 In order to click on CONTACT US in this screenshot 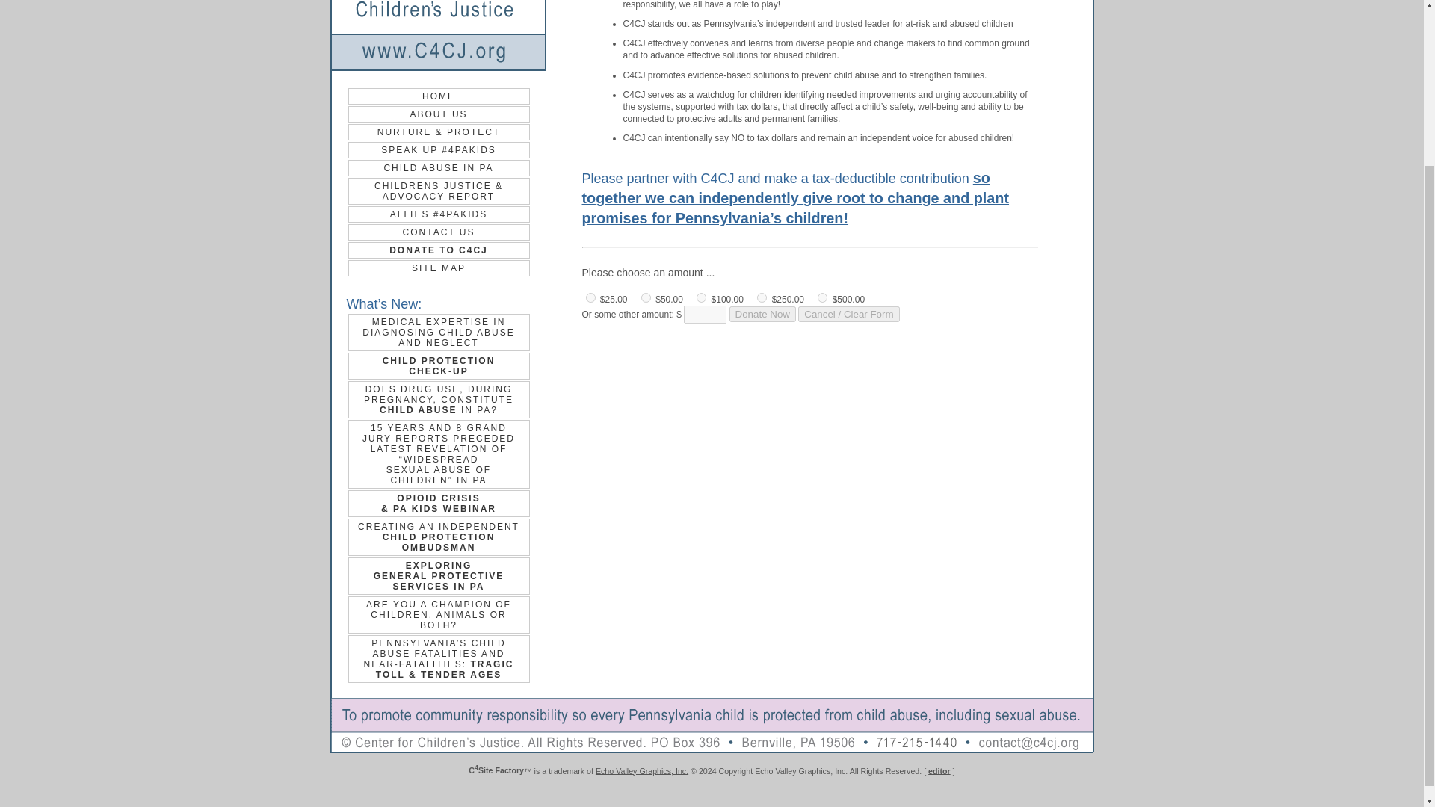, I will do `click(439, 575)`.